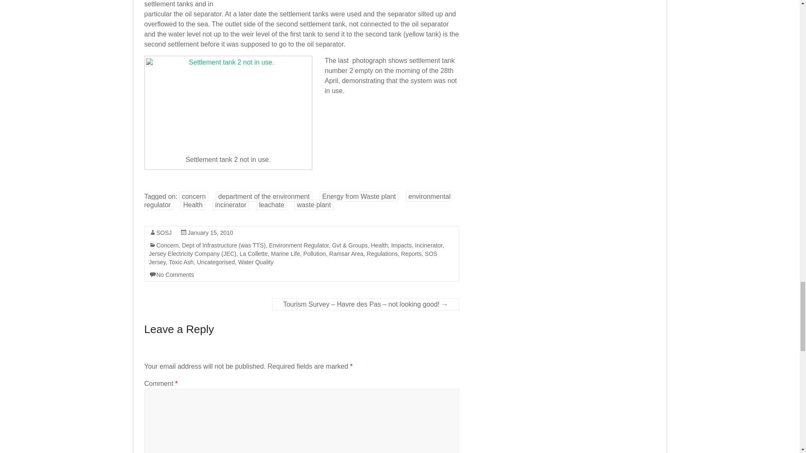 This screenshot has height=453, width=806. I want to click on concern, so click(193, 196).